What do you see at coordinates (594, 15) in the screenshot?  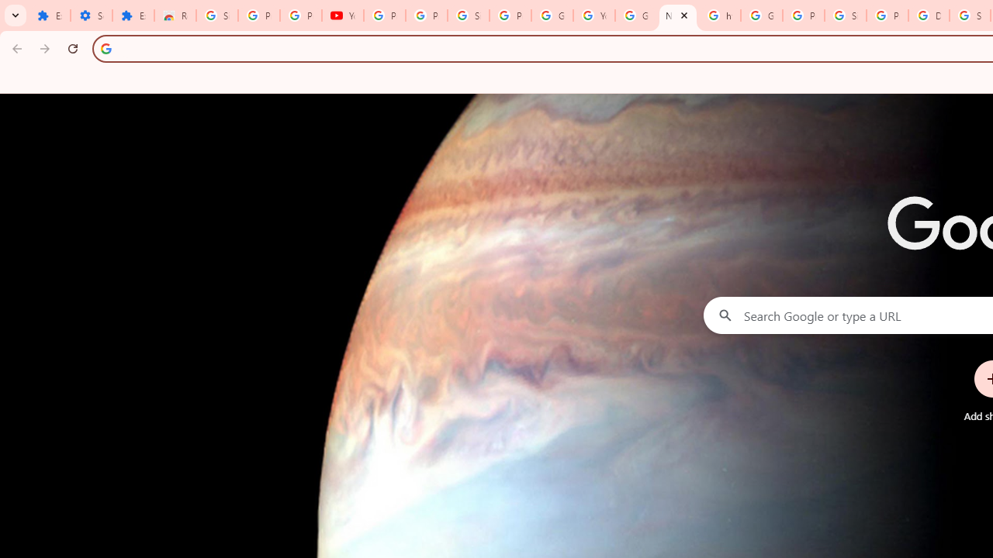 I see `YouTube` at bounding box center [594, 15].